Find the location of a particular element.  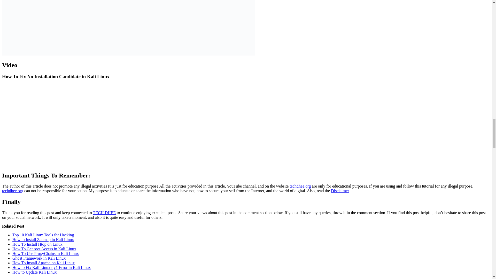

Disclaimer is located at coordinates (340, 191).